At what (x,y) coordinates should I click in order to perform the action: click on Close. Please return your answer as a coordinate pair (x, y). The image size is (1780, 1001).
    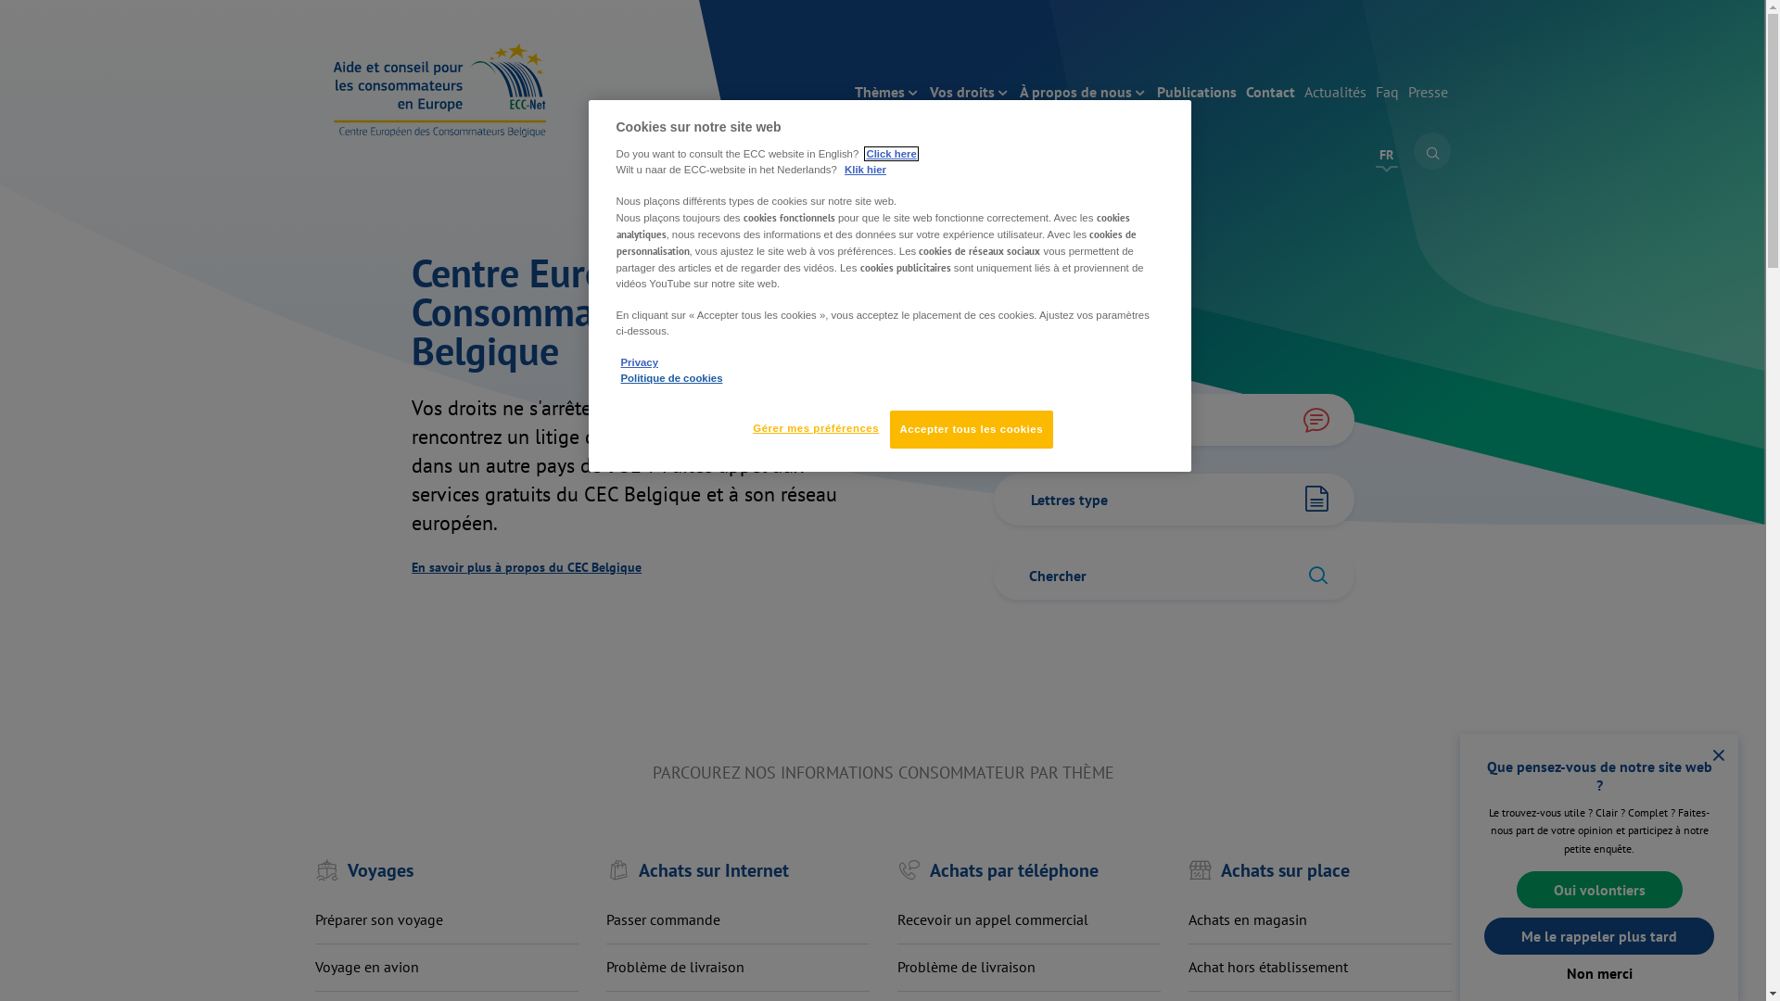
    Looking at the image, I should click on (1719, 756).